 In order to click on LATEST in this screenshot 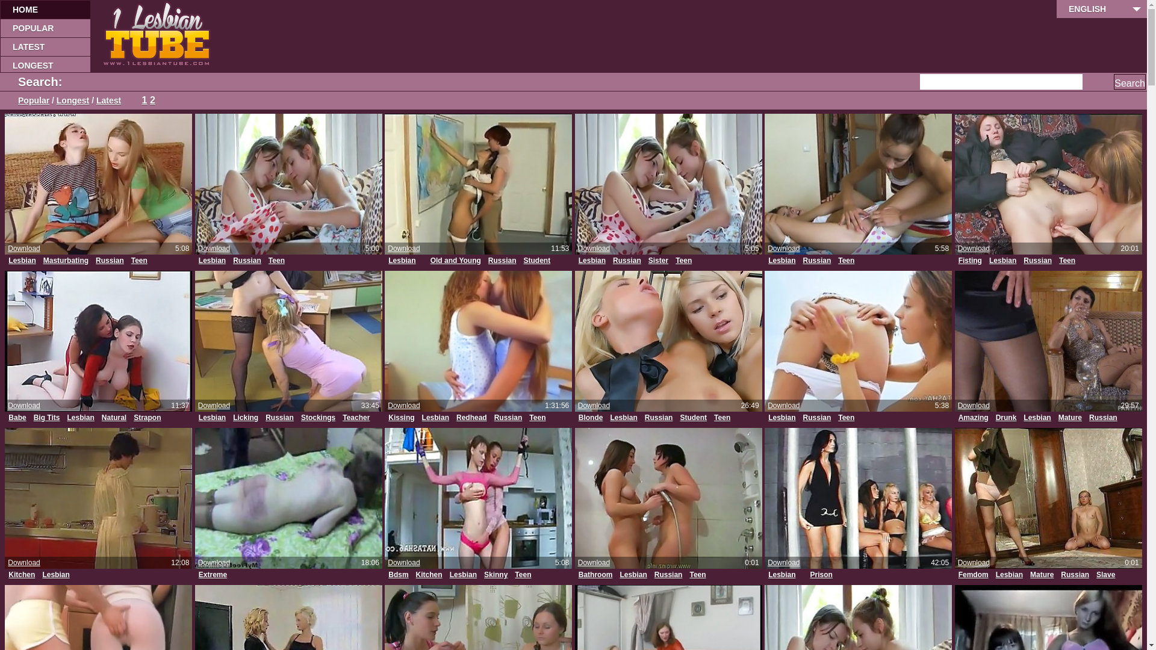, I will do `click(45, 47)`.